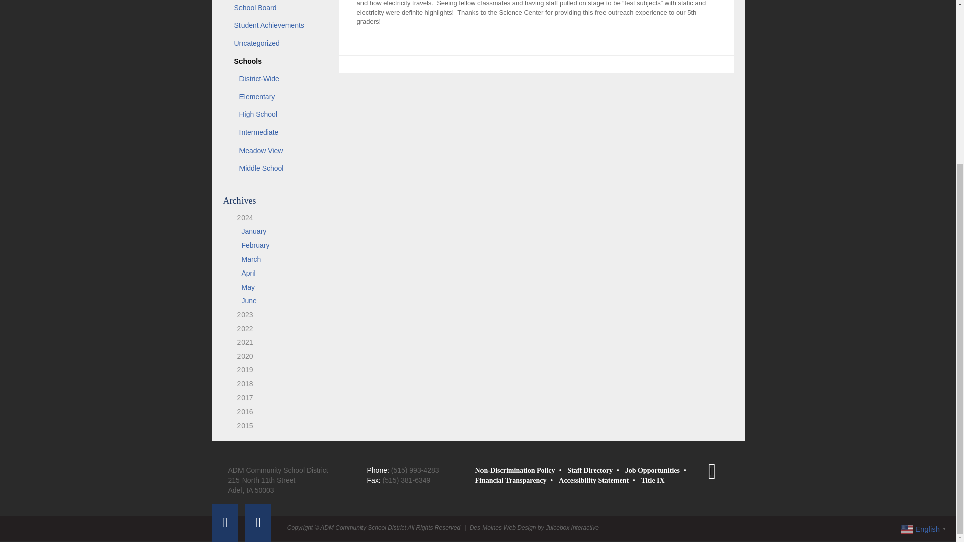  Describe the element at coordinates (241, 328) in the screenshot. I see `Archives for 2022` at that location.